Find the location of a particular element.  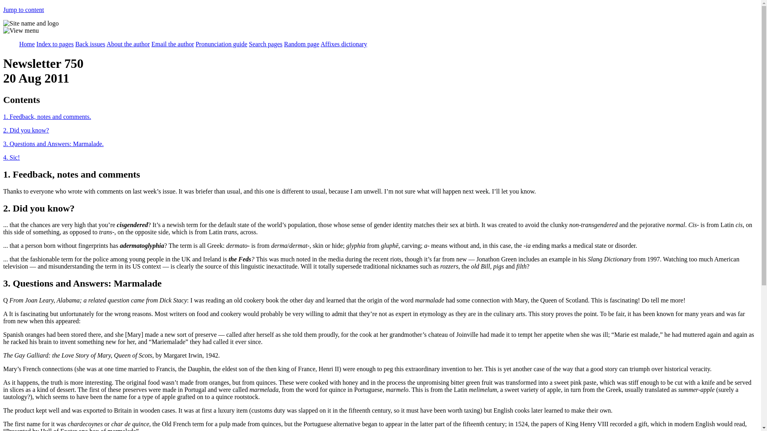

Search pages is located at coordinates (265, 44).